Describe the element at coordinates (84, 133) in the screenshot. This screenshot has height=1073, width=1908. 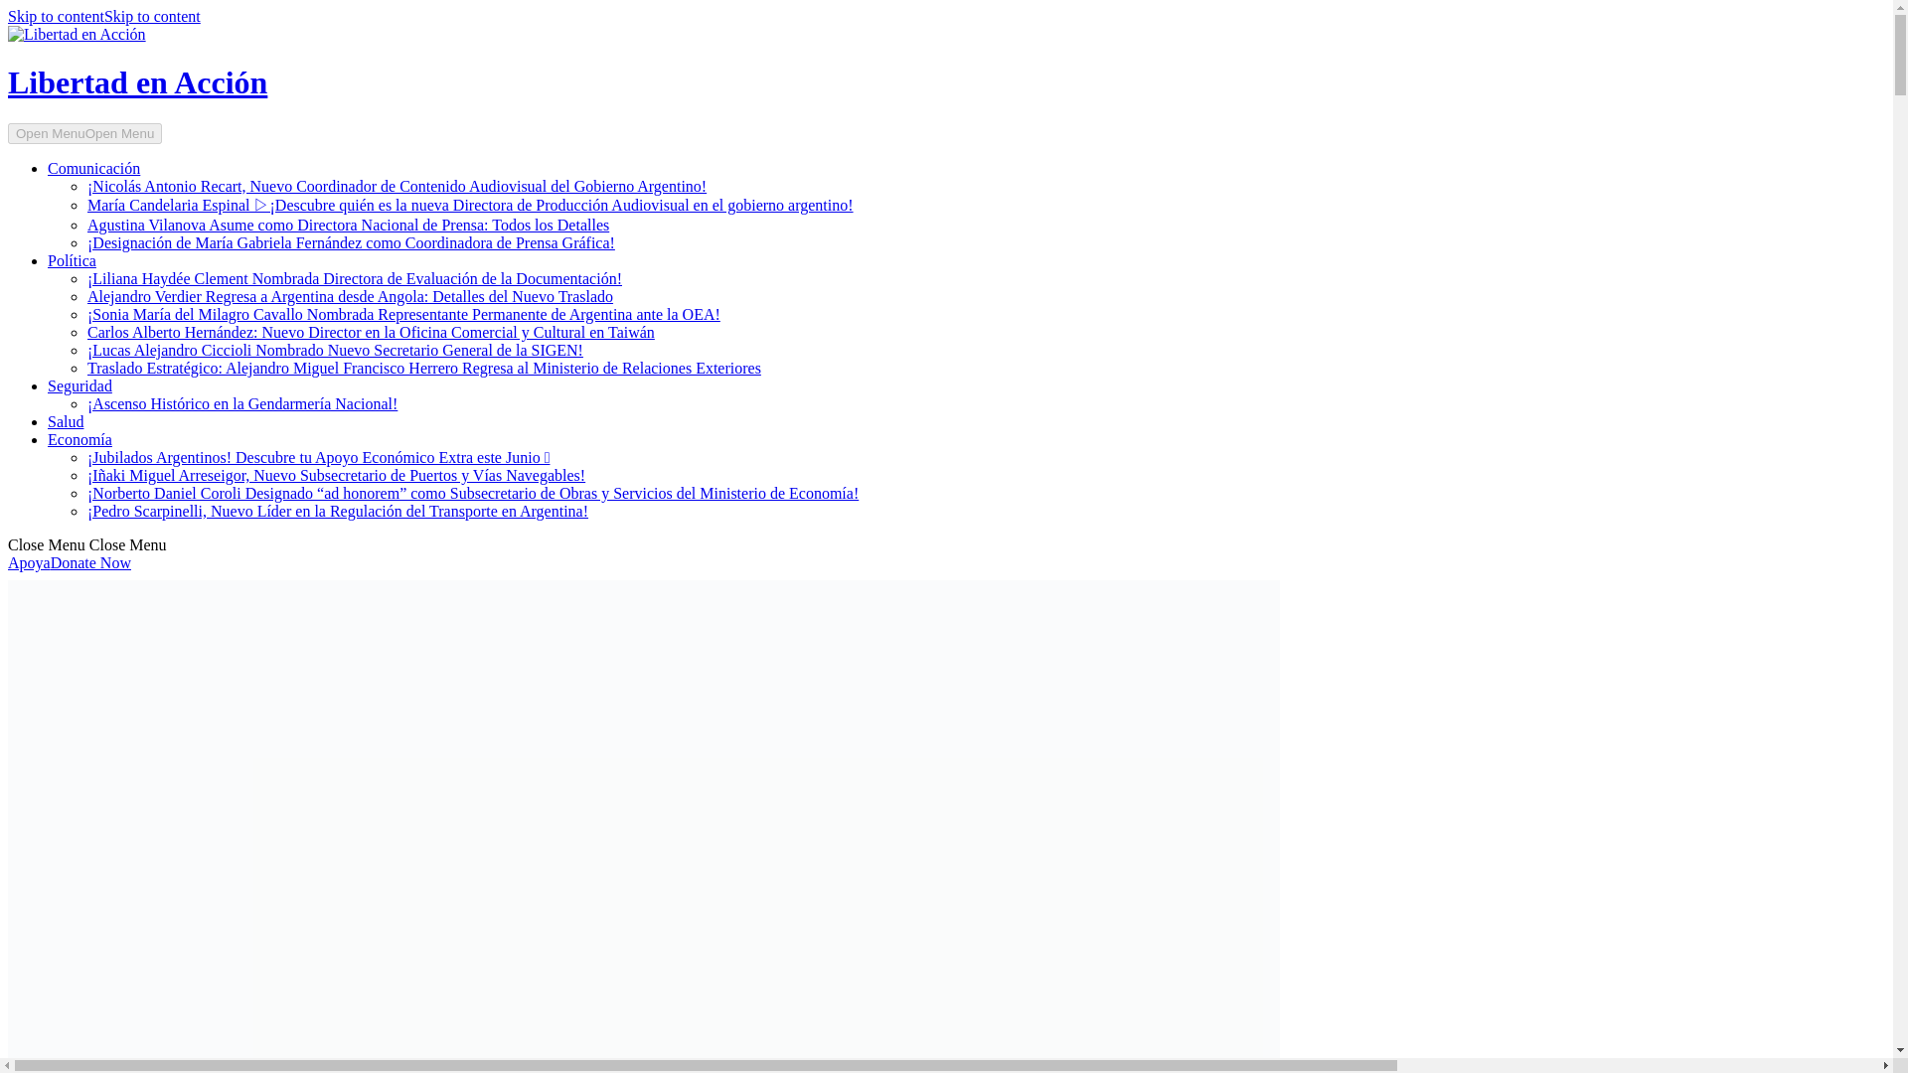
I see `Open MenuOpen Menu` at that location.